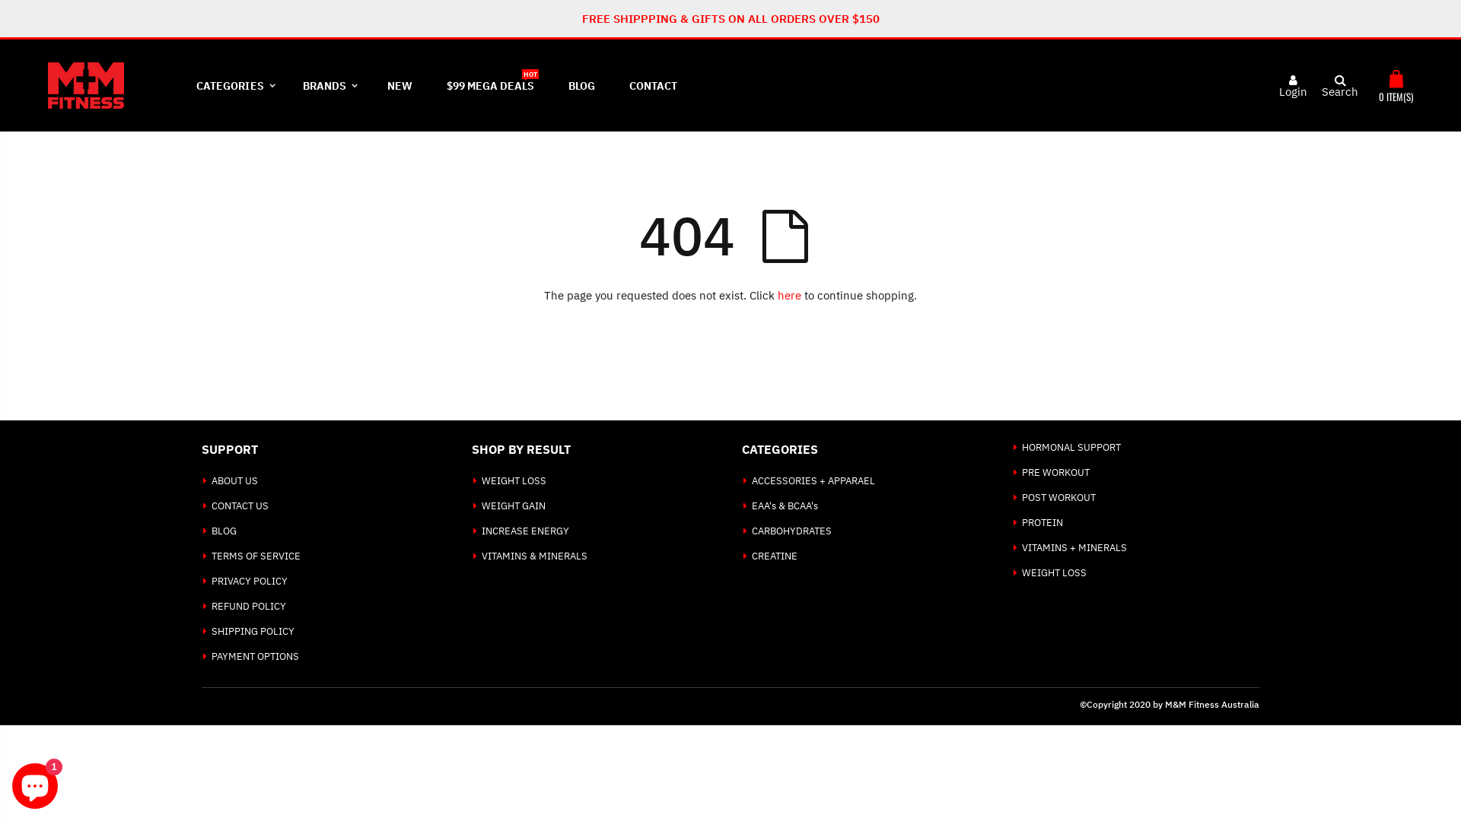 The height and width of the screenshot is (821, 1461). What do you see at coordinates (490, 85) in the screenshot?
I see `$99 MEGA DEALS
HOT` at bounding box center [490, 85].